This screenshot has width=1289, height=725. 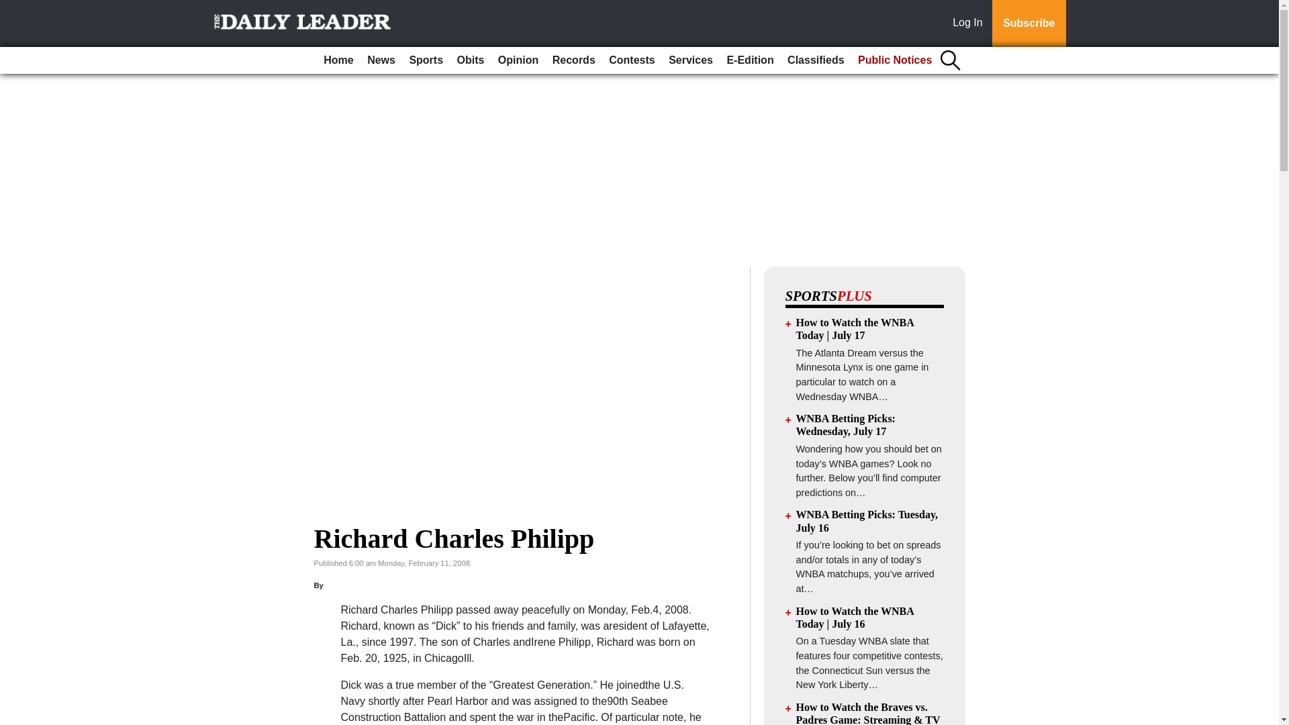 I want to click on News, so click(x=381, y=60).